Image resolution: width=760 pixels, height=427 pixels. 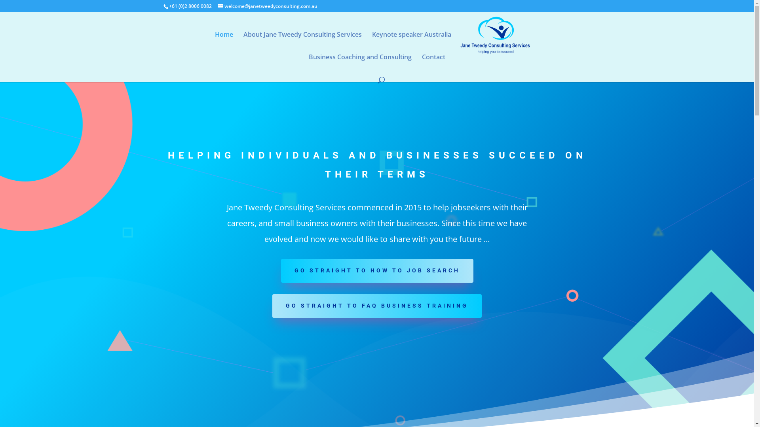 I want to click on Business Coaching and Consulting, so click(x=360, y=66).